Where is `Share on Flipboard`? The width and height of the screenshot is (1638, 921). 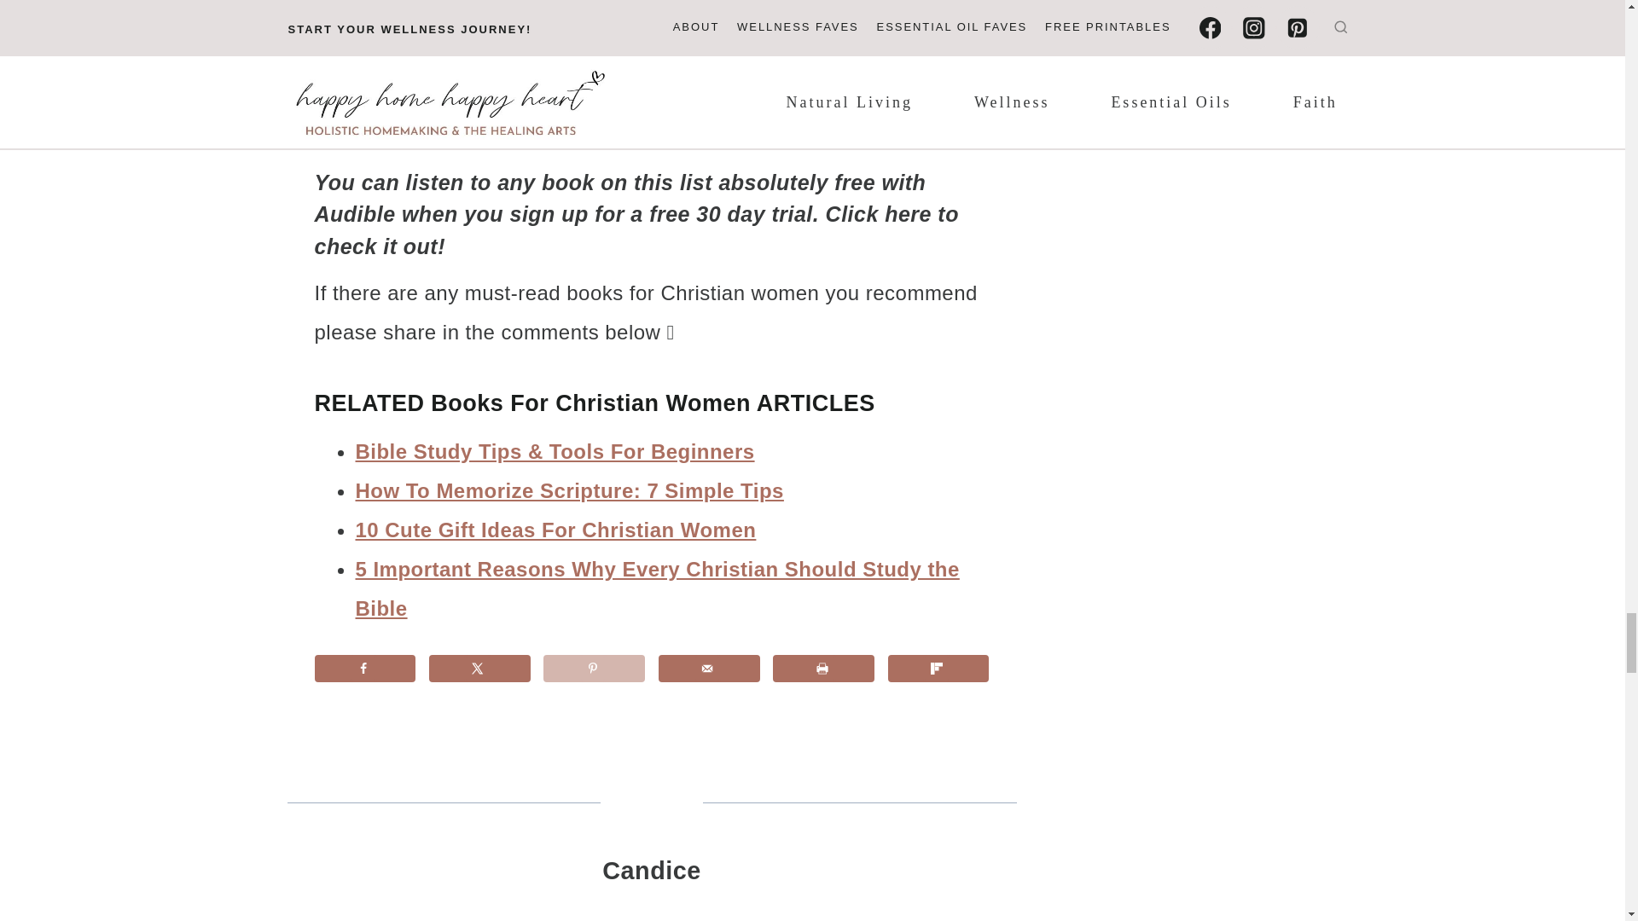
Share on Flipboard is located at coordinates (938, 669).